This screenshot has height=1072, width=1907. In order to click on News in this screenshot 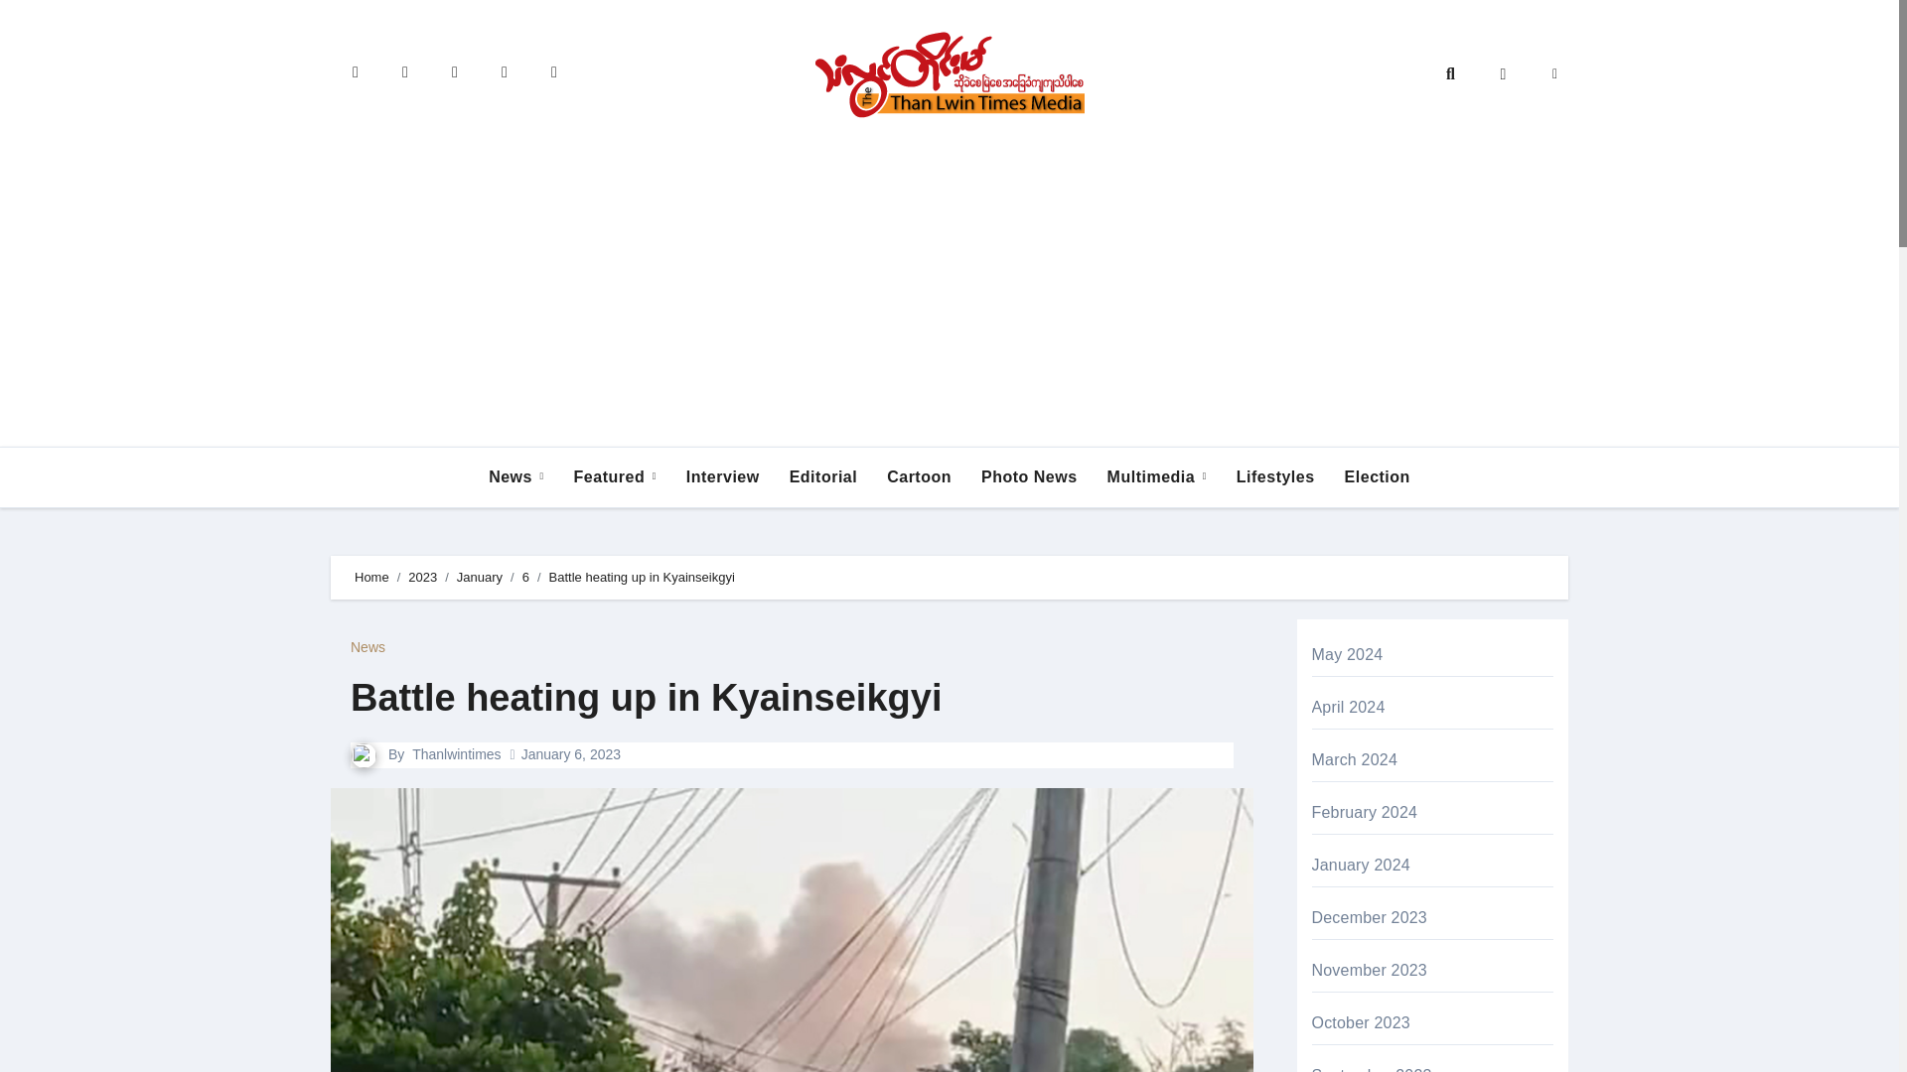, I will do `click(515, 477)`.